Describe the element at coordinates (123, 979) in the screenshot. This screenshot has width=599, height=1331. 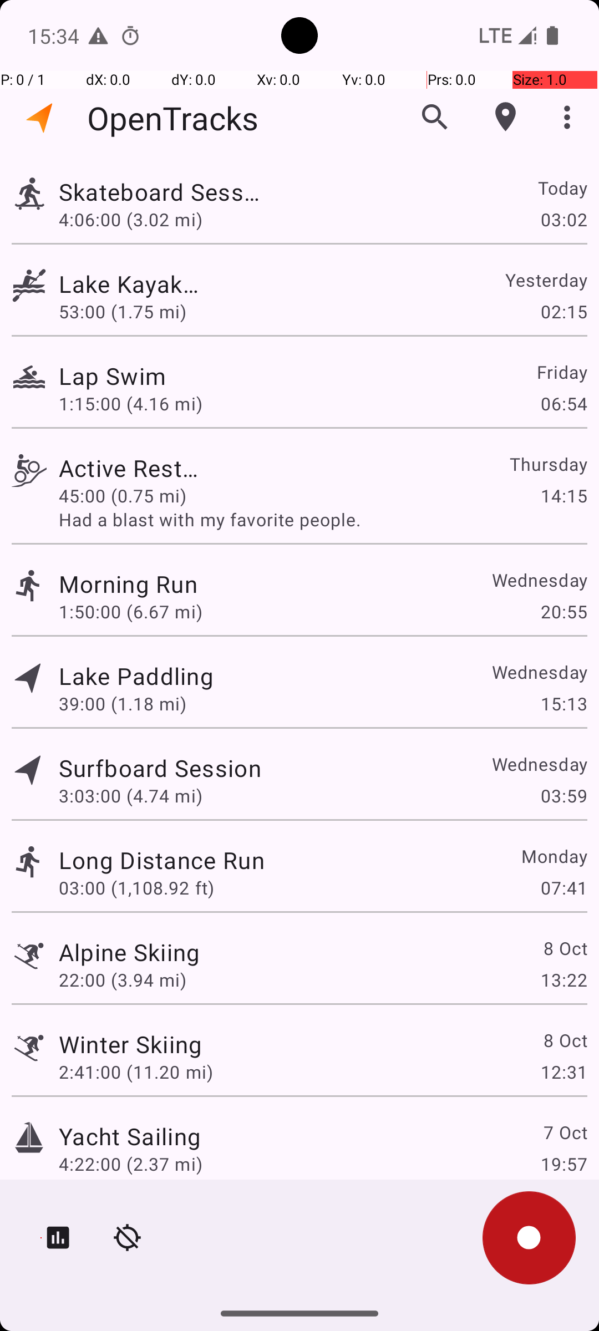
I see `22:00 (3.94 mi)` at that location.